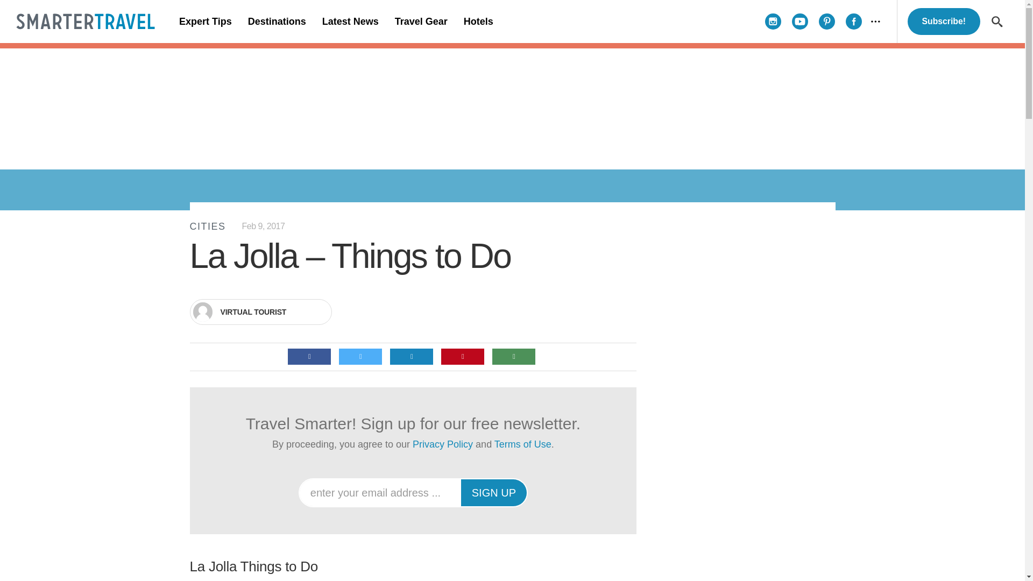  What do you see at coordinates (478, 22) in the screenshot?
I see `Hotels` at bounding box center [478, 22].